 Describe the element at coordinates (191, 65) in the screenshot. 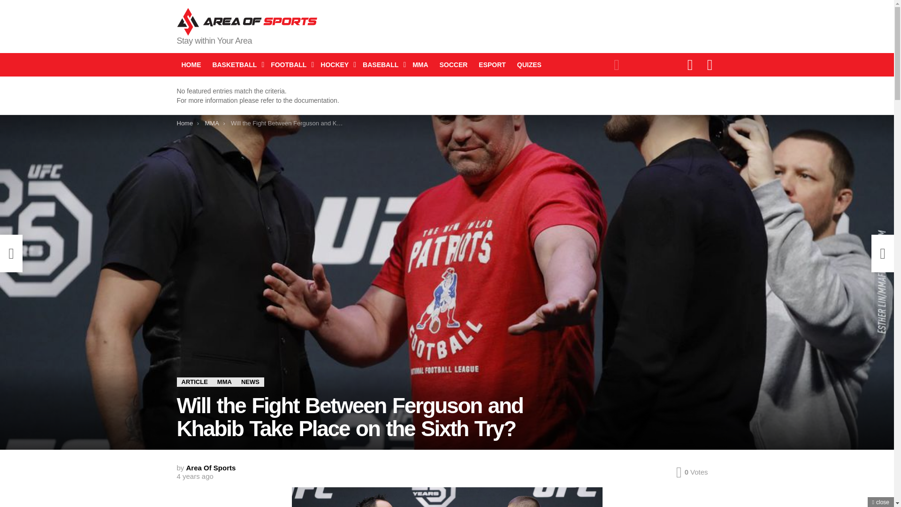

I see `HOME` at that location.